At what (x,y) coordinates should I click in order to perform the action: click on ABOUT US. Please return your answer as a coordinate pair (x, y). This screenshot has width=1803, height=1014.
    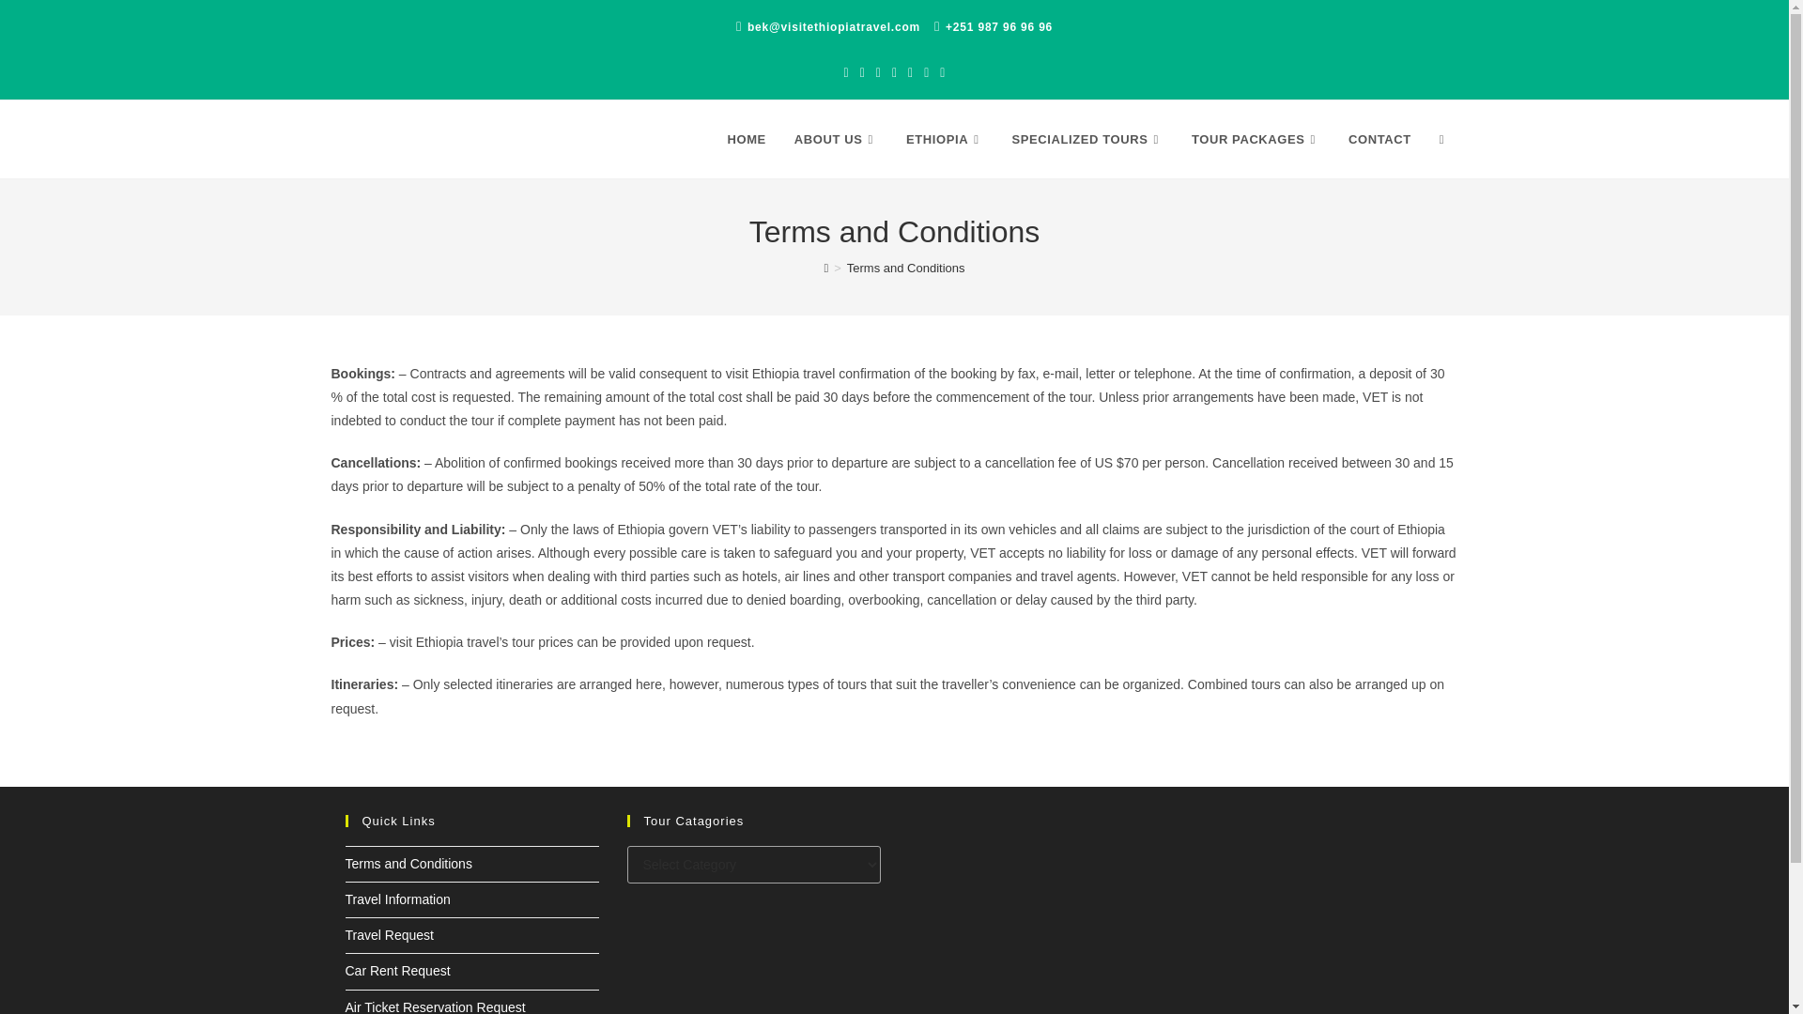
    Looking at the image, I should click on (836, 139).